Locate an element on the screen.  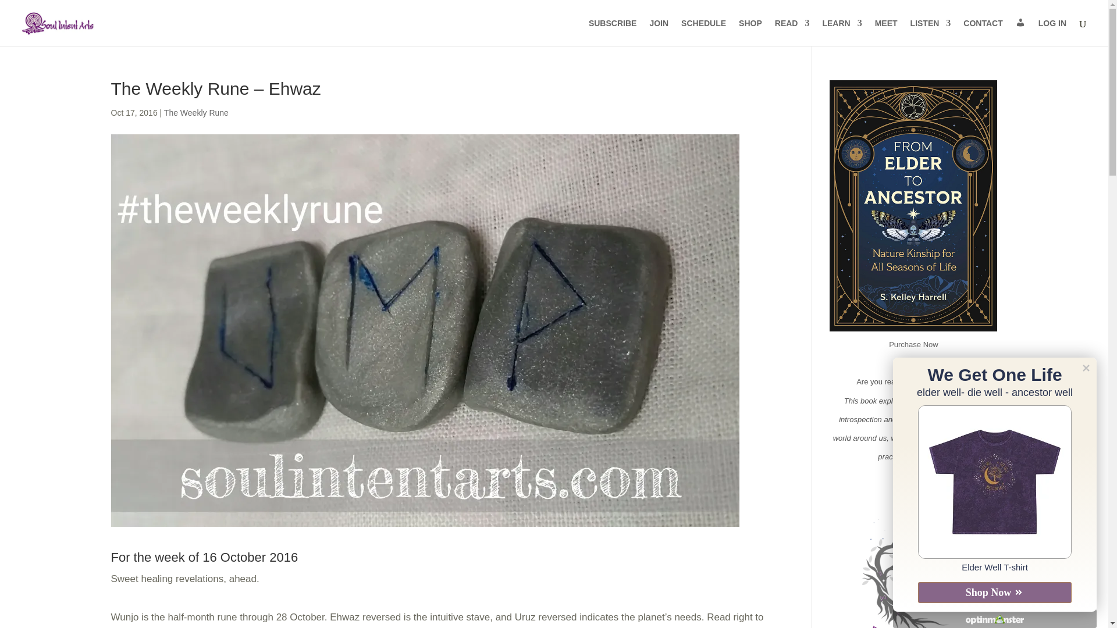
What in the Wyrd Podcast is located at coordinates (931, 33).